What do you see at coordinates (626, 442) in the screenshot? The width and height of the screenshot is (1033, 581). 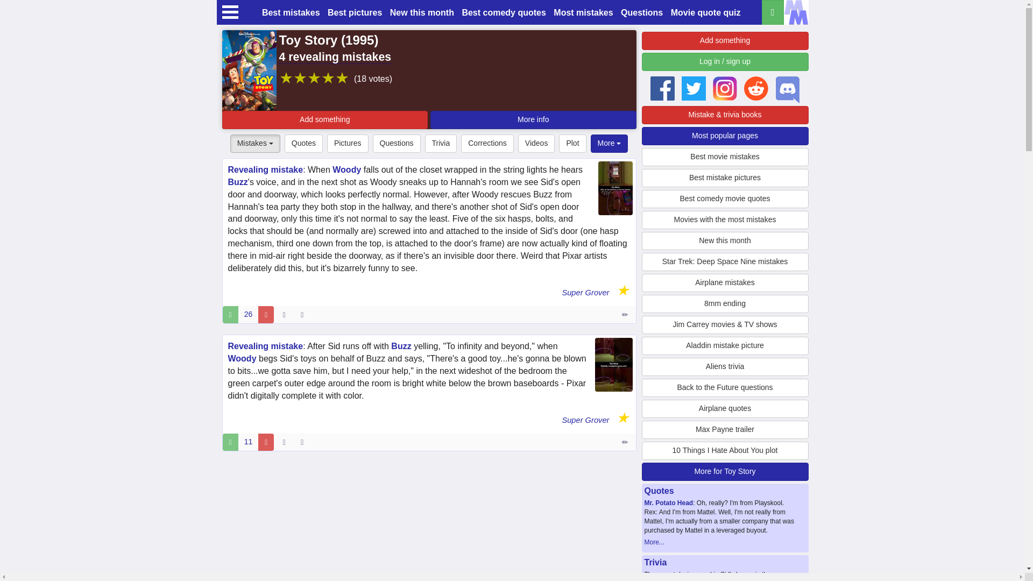 I see `Entry 218143` at bounding box center [626, 442].